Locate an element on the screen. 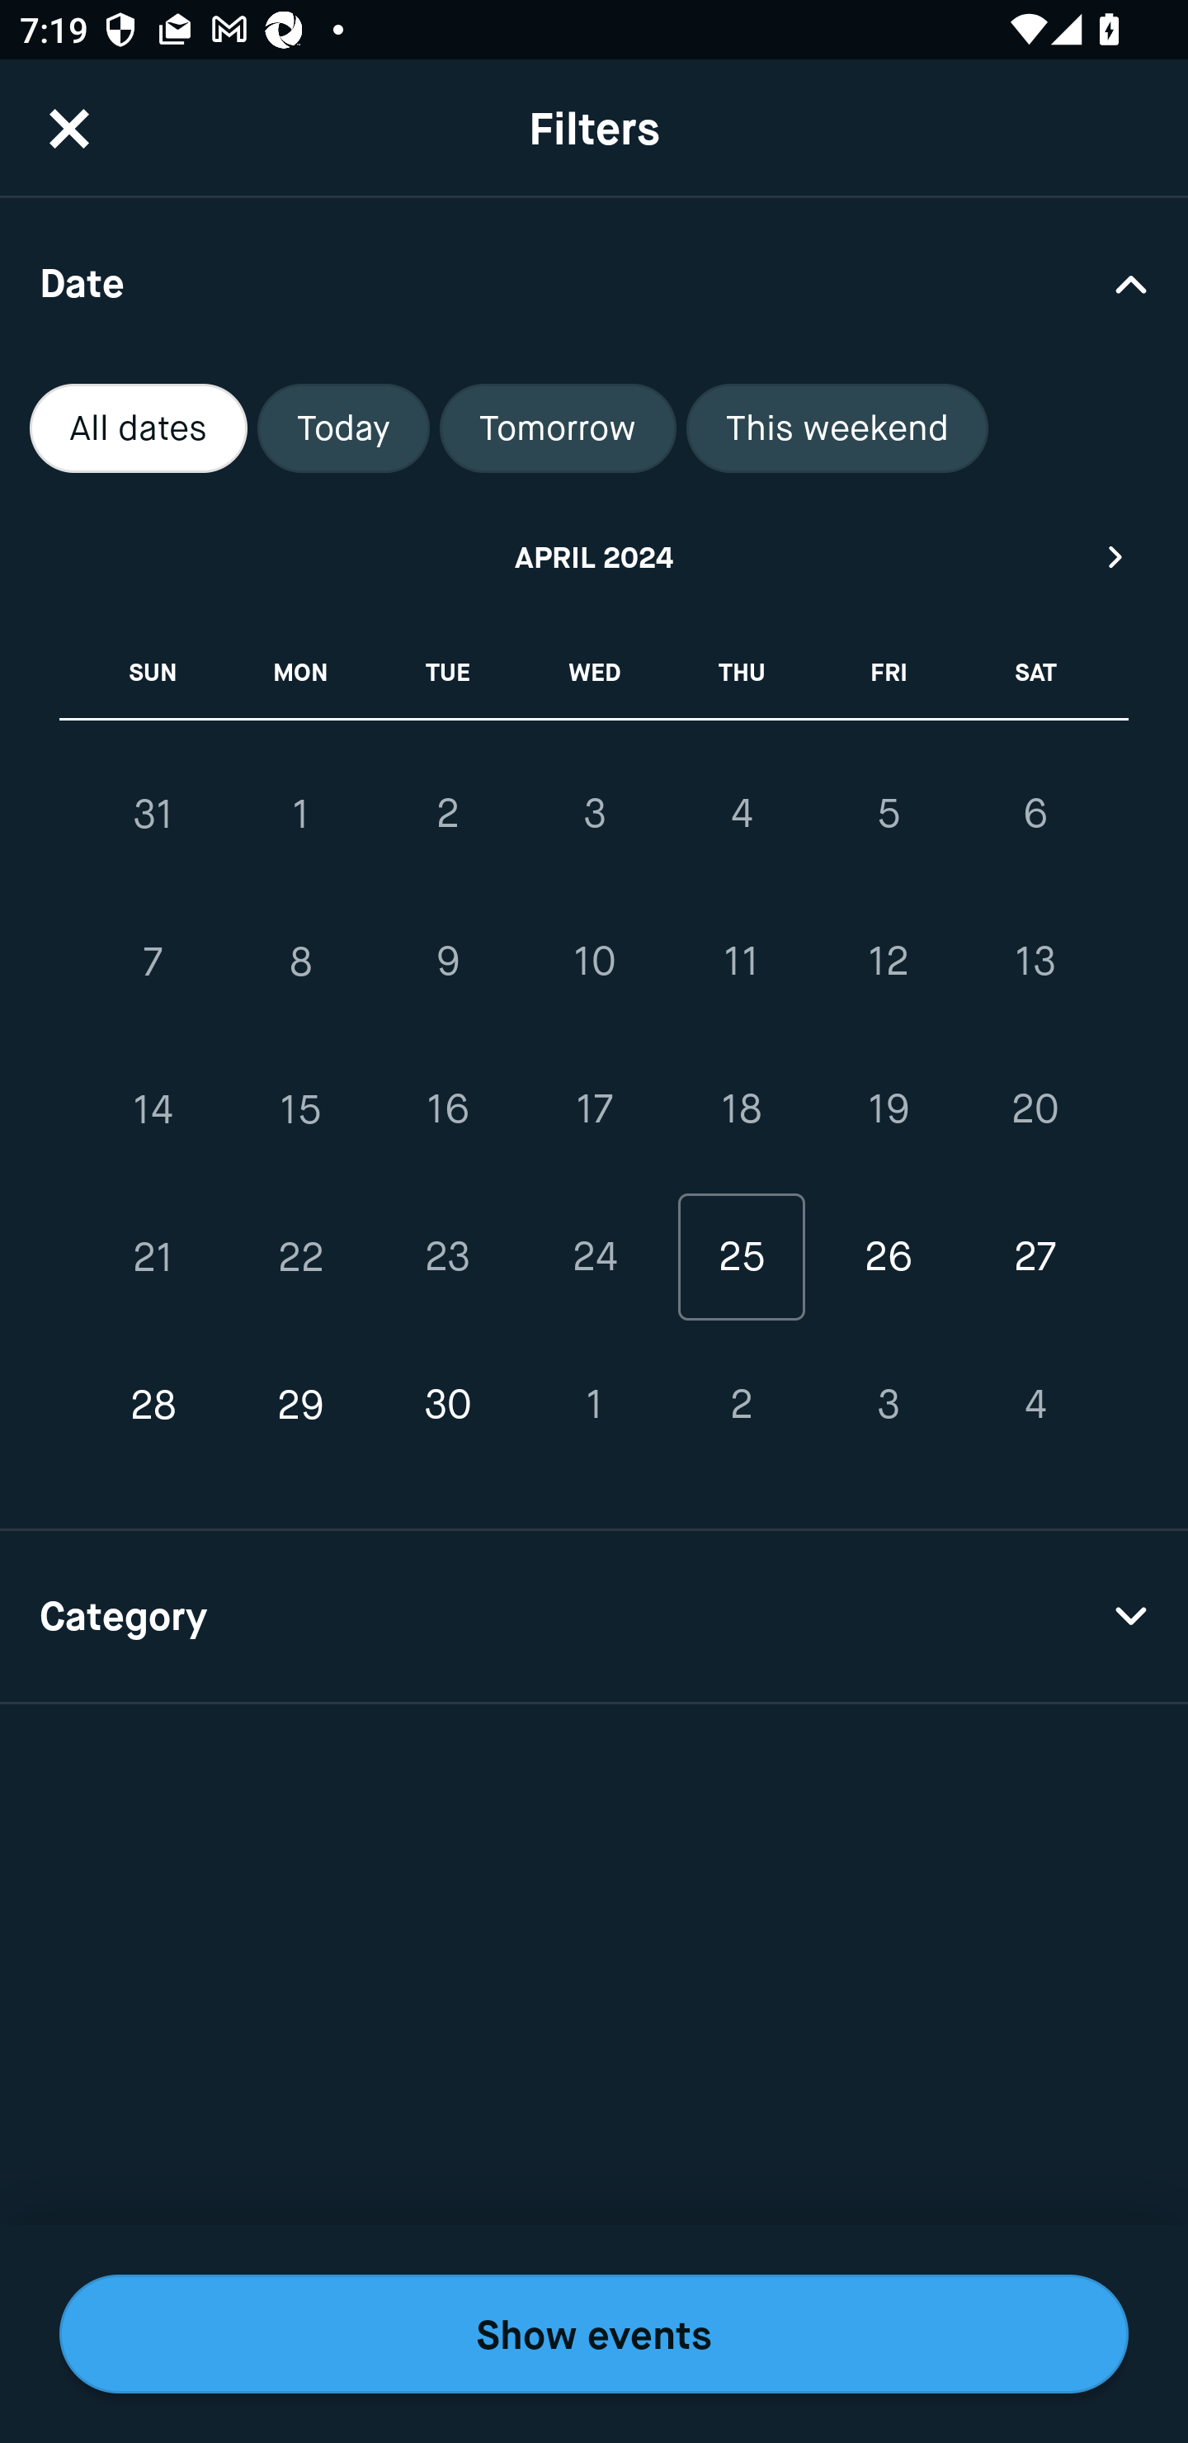 The height and width of the screenshot is (2443, 1188). 1 is located at coordinates (594, 1405).